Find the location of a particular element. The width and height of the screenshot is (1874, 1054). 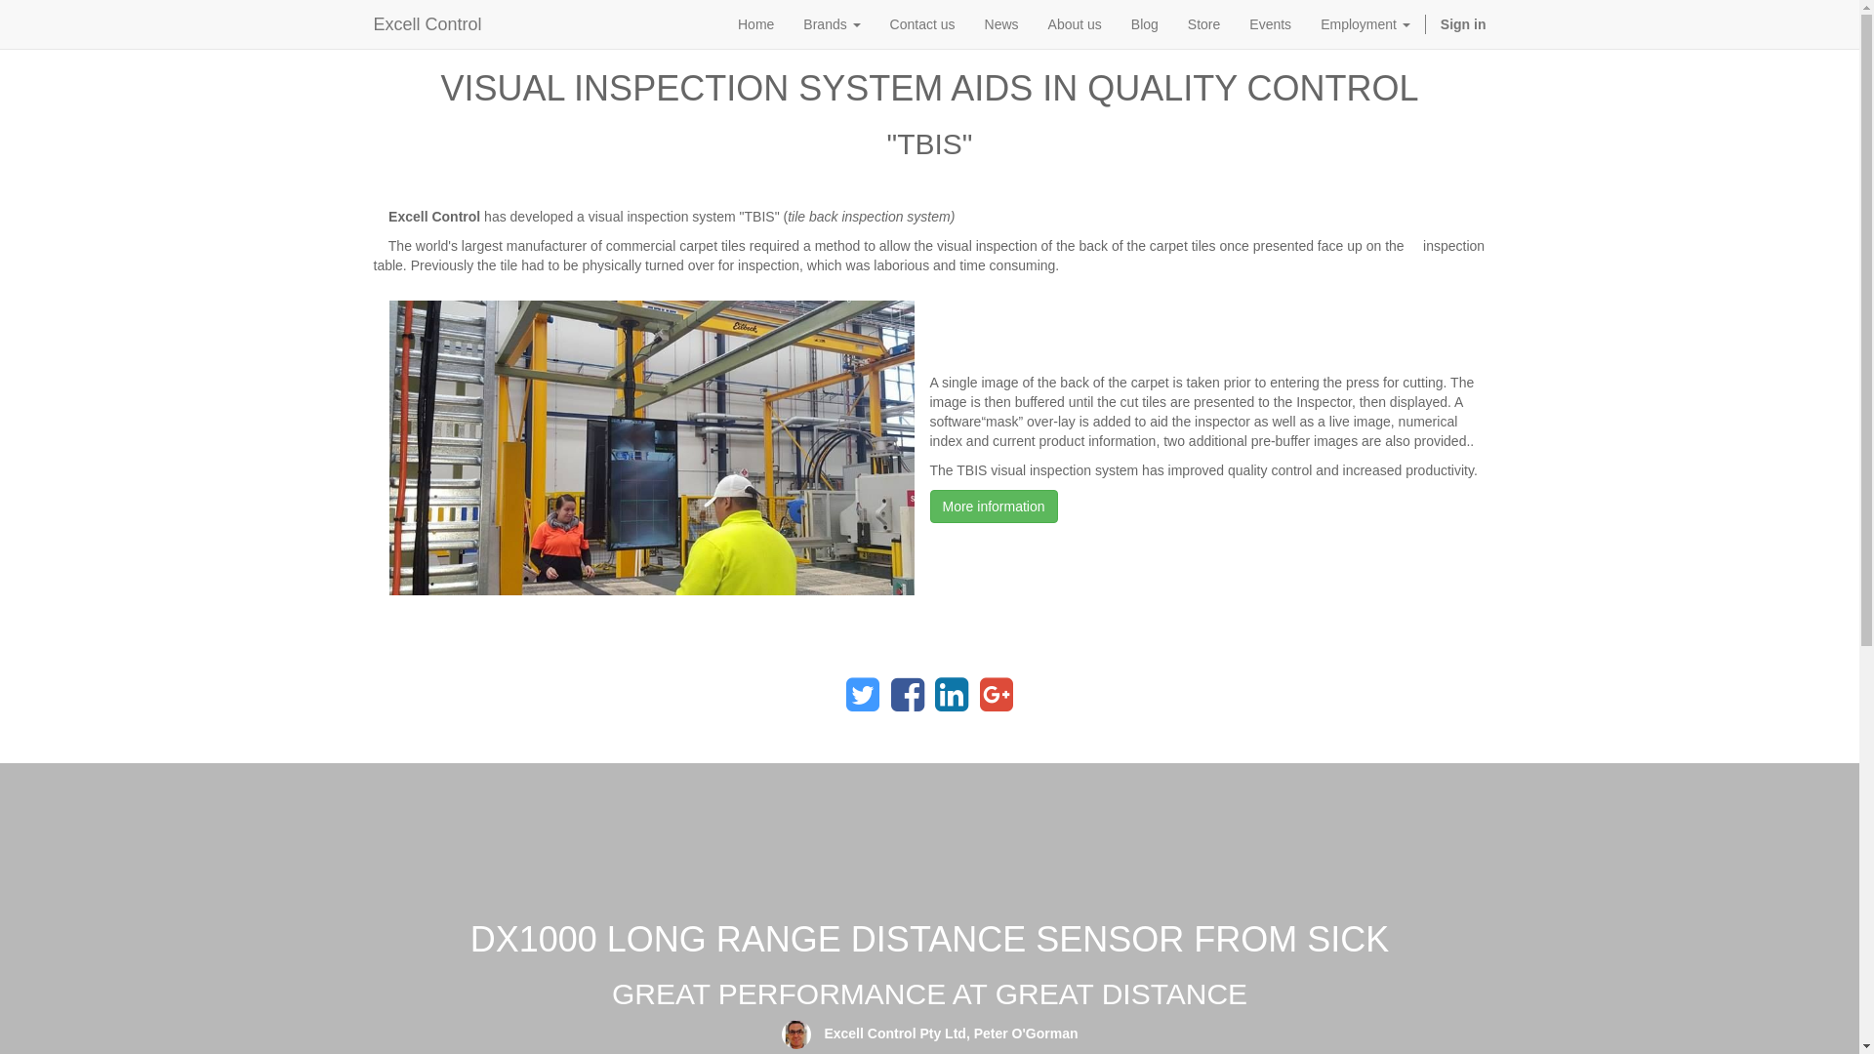

Store is located at coordinates (1204, 24).